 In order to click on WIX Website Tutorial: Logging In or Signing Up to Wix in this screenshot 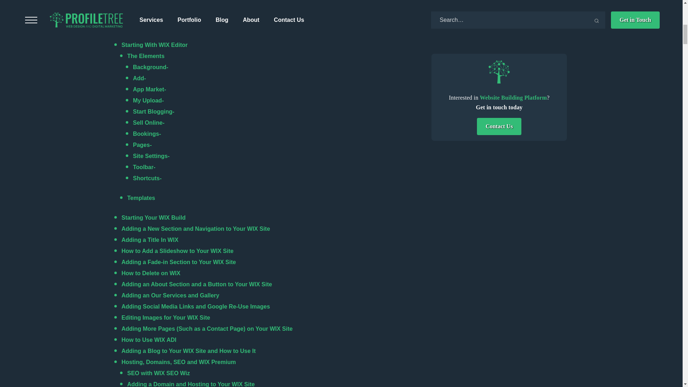, I will do `click(195, 23)`.